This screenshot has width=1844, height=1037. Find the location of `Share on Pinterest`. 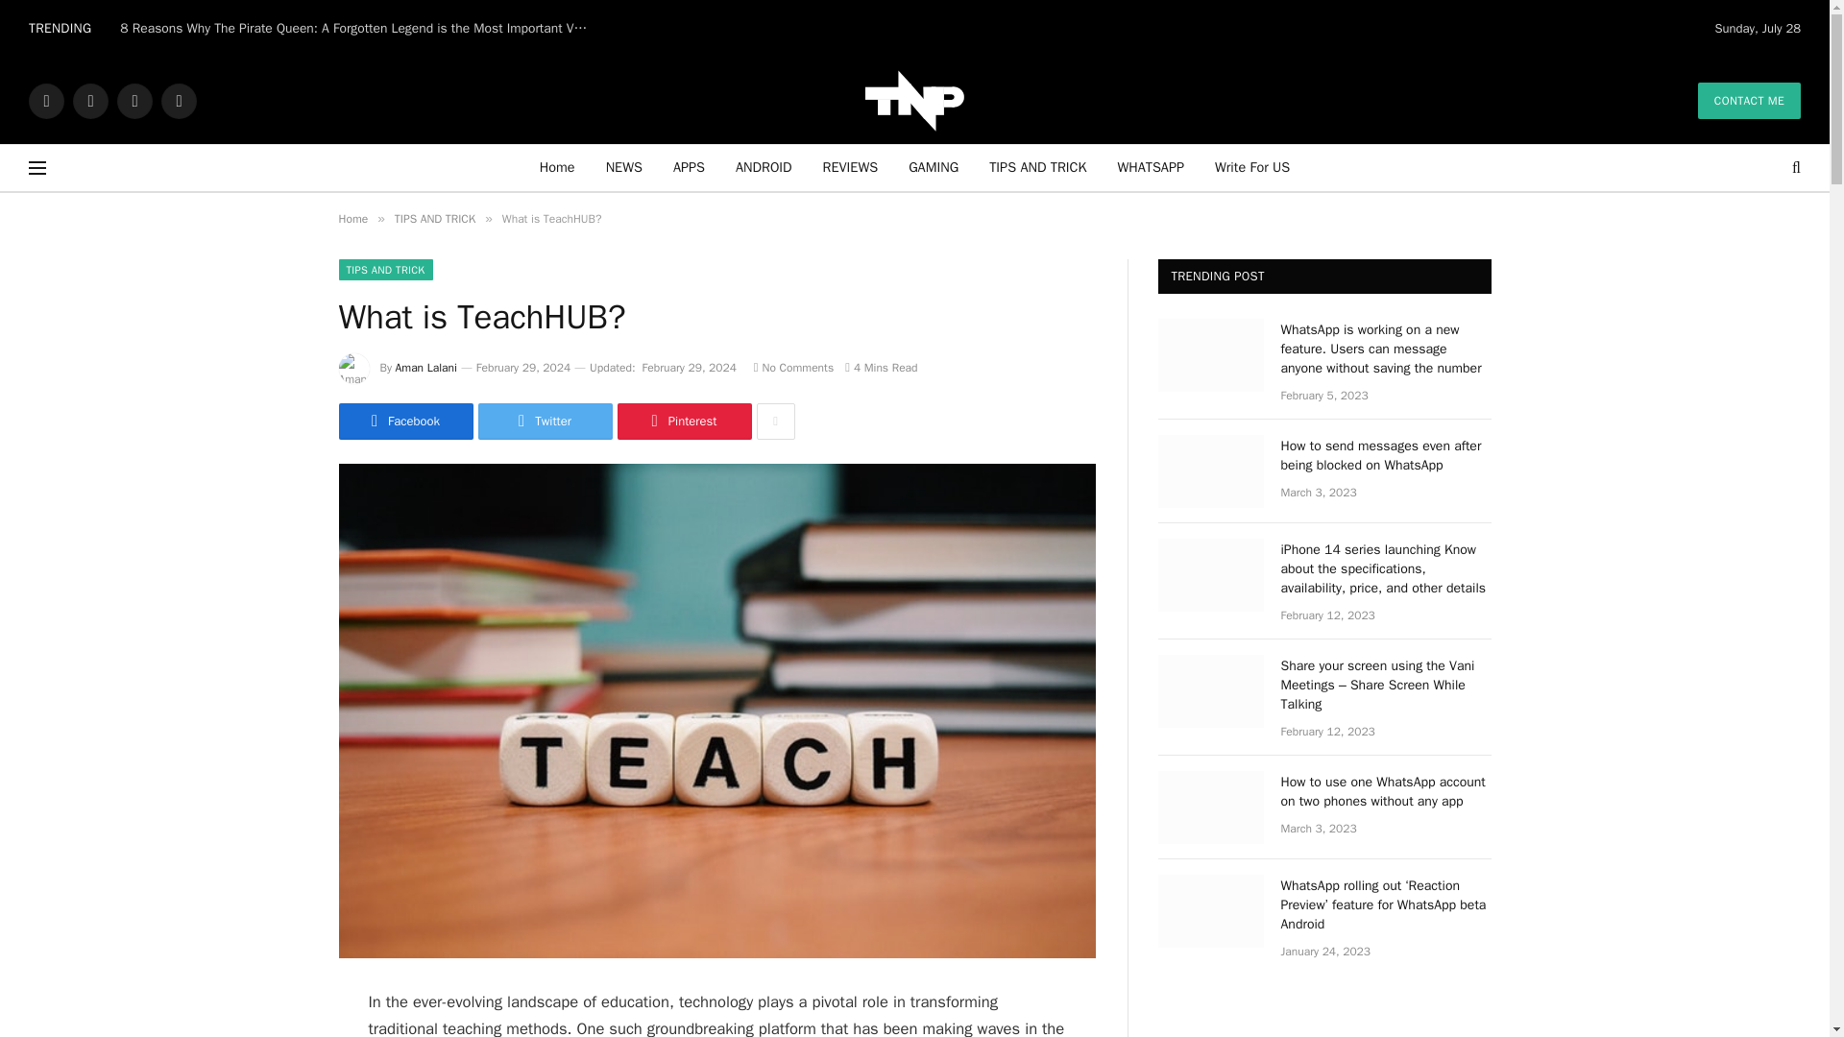

Share on Pinterest is located at coordinates (683, 421).